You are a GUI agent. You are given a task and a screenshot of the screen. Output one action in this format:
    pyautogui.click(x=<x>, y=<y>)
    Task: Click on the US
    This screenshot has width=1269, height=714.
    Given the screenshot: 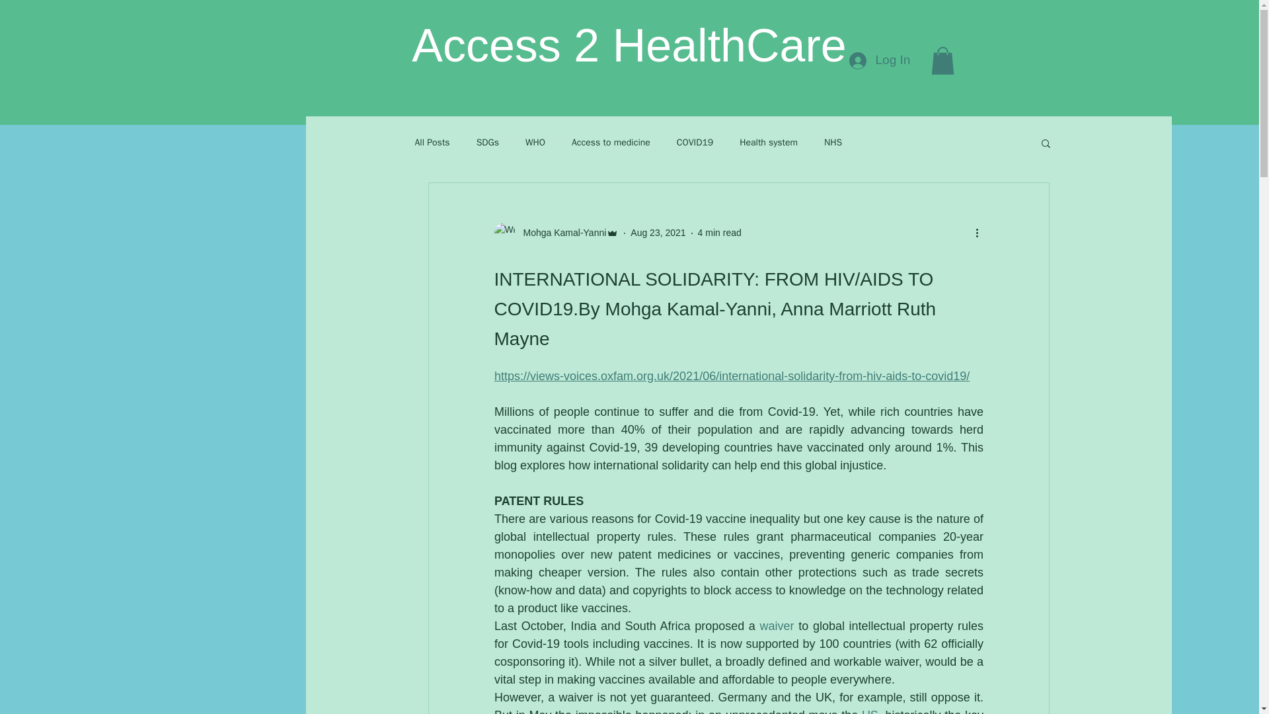 What is the action you would take?
    pyautogui.click(x=870, y=711)
    